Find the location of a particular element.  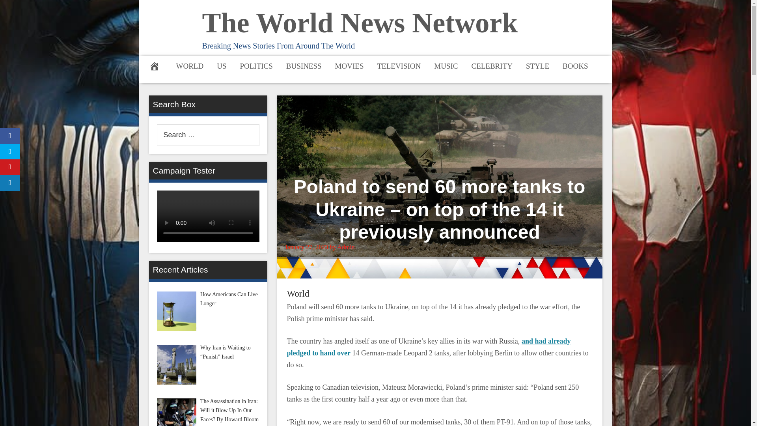

STYLE is located at coordinates (537, 65).